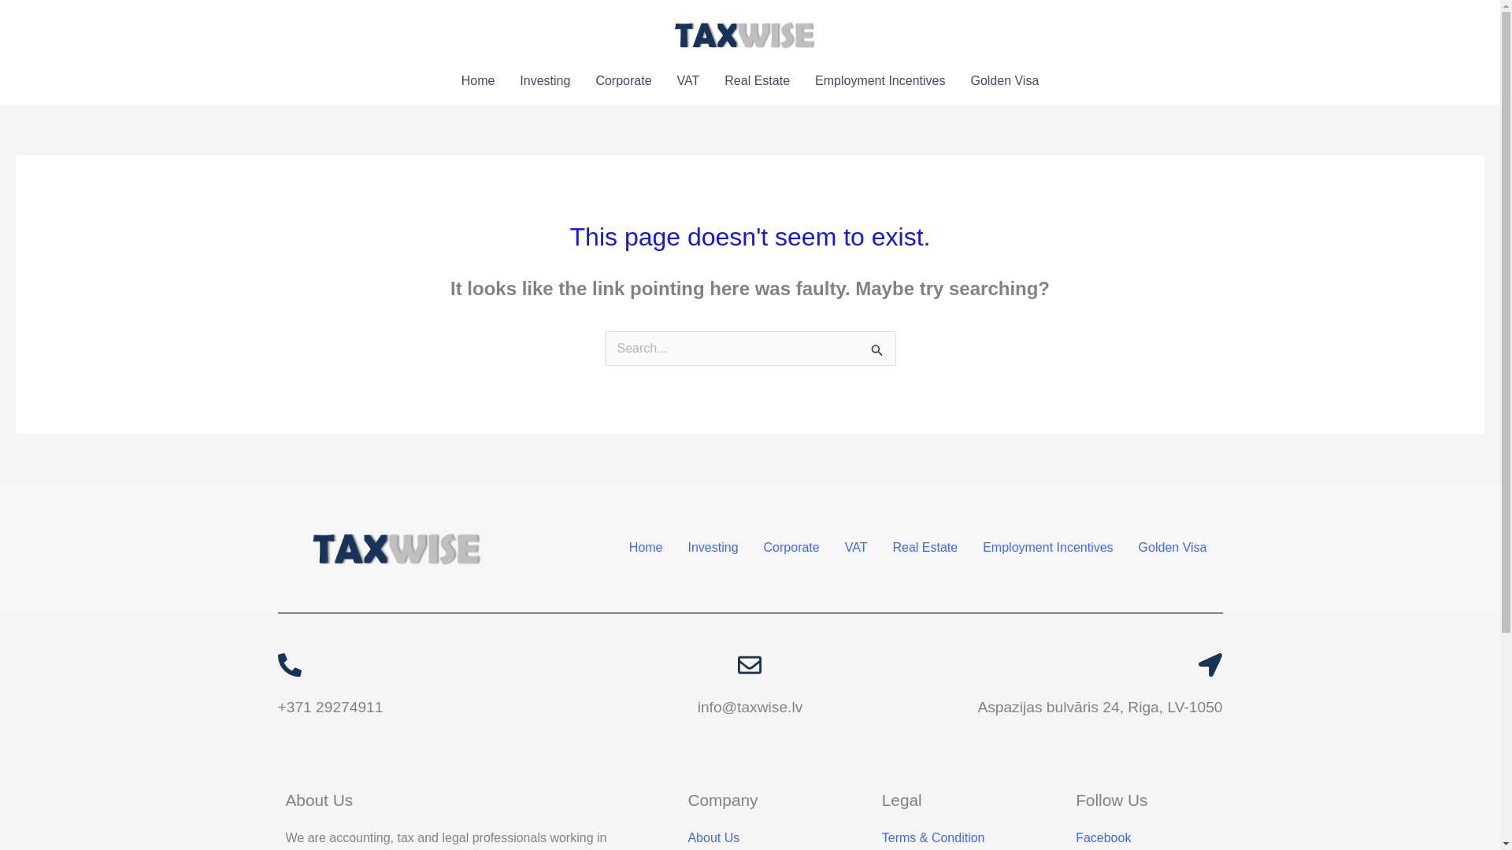 This screenshot has height=850, width=1512. What do you see at coordinates (856, 548) in the screenshot?
I see `VAT` at bounding box center [856, 548].